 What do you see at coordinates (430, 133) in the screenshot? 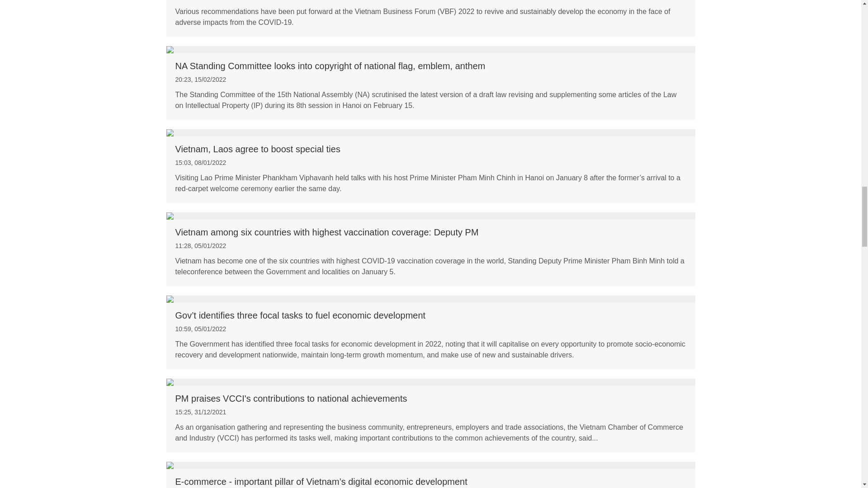
I see `Vietnam, Laos agree to boost special ties` at bounding box center [430, 133].